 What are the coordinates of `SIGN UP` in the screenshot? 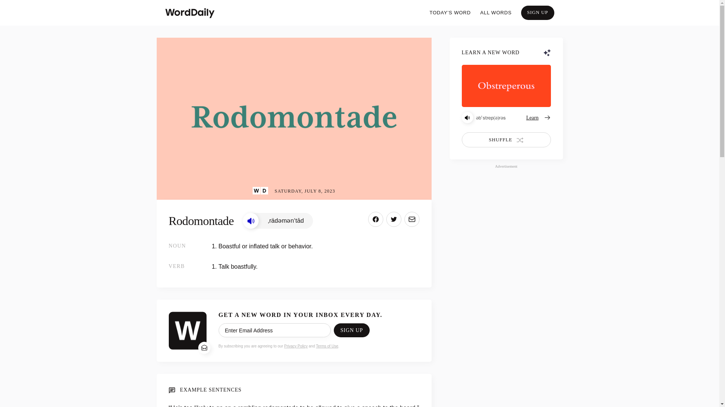 It's located at (538, 13).